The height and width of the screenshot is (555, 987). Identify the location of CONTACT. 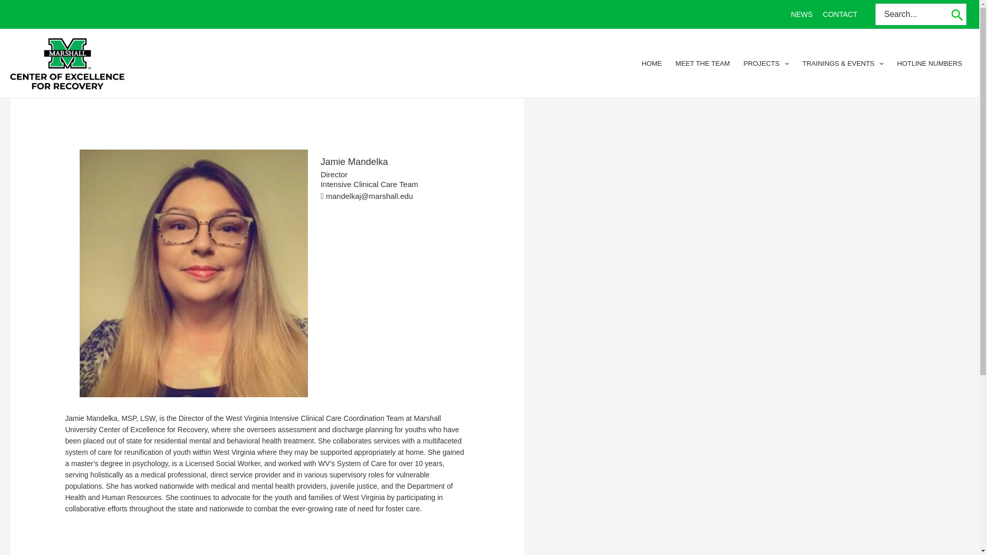
(840, 14).